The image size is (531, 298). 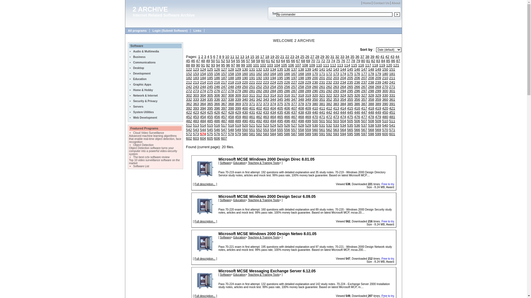 I want to click on 94, so click(x=218, y=65).